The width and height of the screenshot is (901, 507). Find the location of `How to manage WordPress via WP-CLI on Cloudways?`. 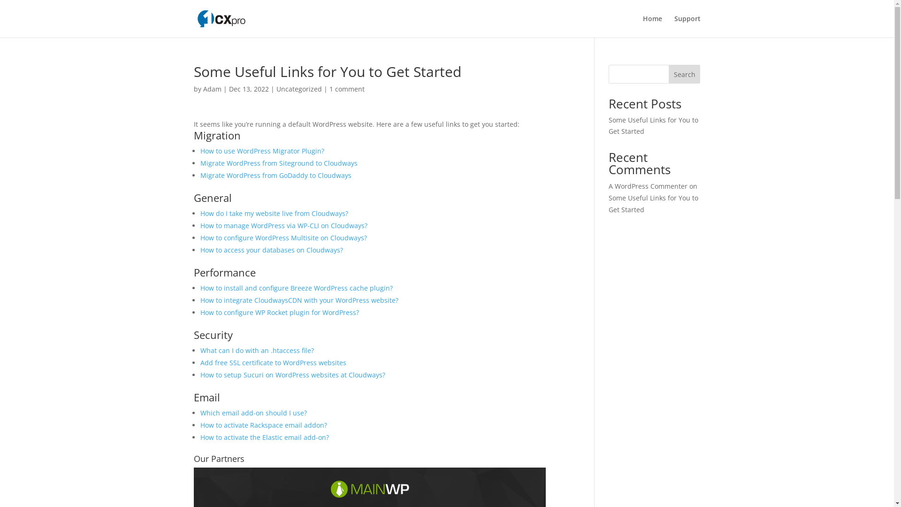

How to manage WordPress via WP-CLI on Cloudways? is located at coordinates (283, 225).